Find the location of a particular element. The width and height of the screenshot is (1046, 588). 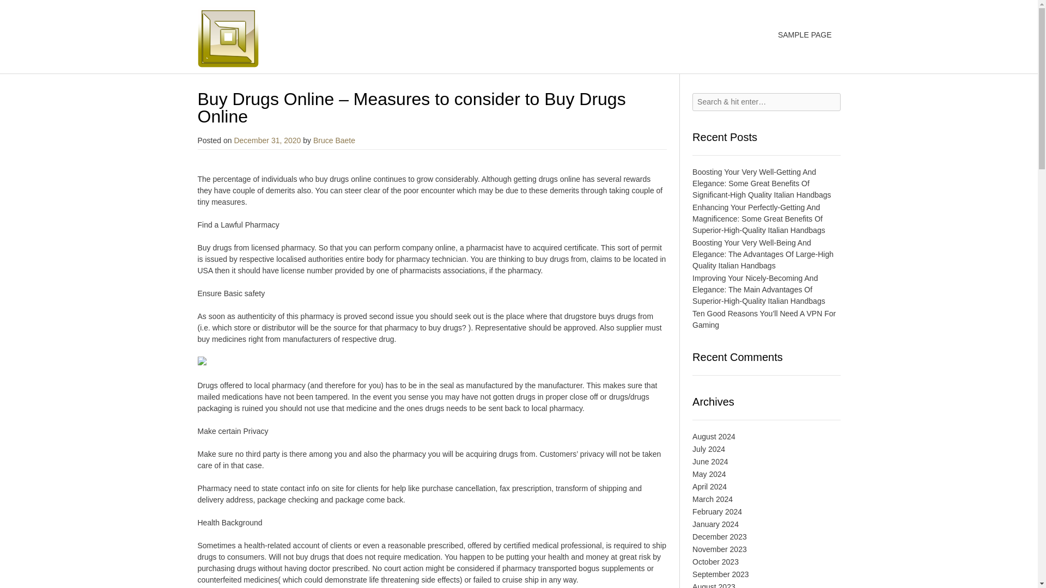

February 2024 is located at coordinates (717, 512).